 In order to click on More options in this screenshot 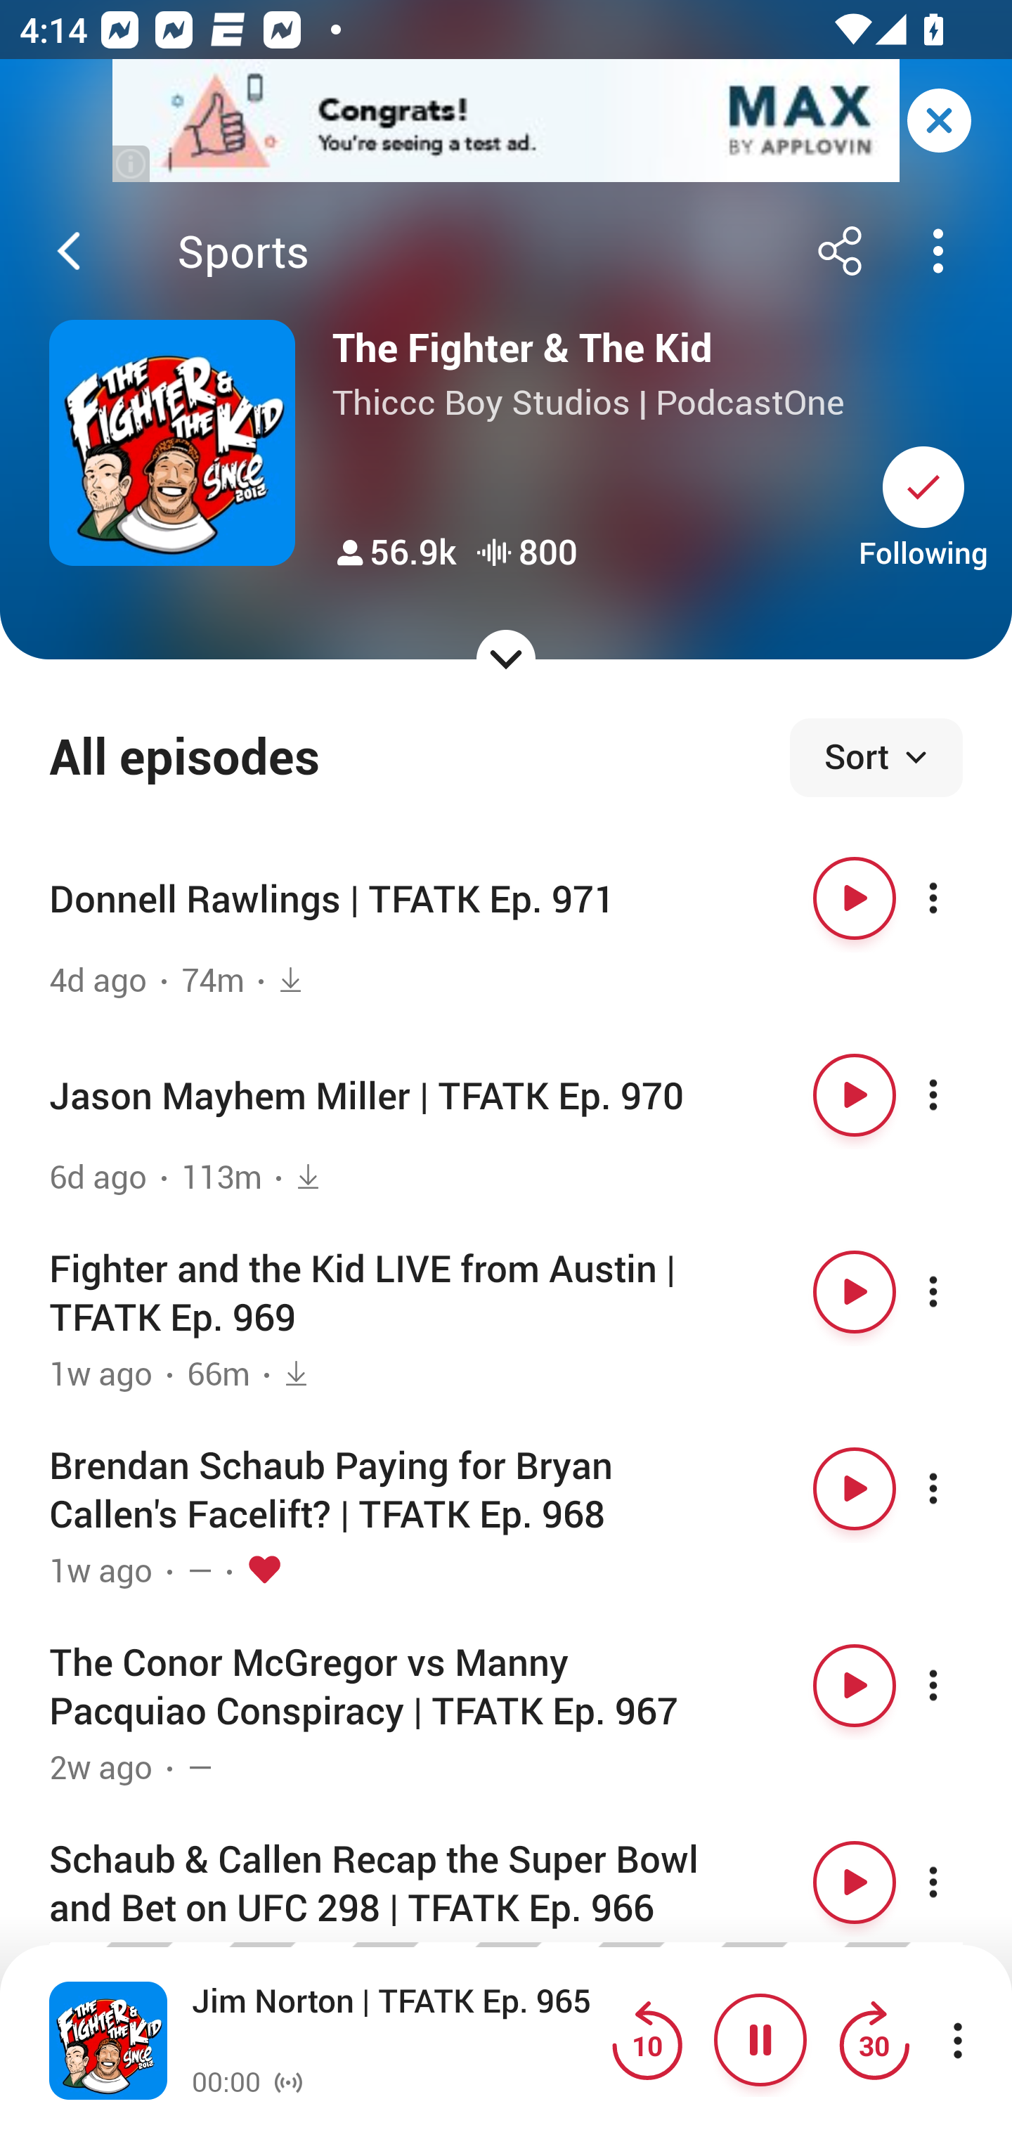, I will do `click(957, 1095)`.